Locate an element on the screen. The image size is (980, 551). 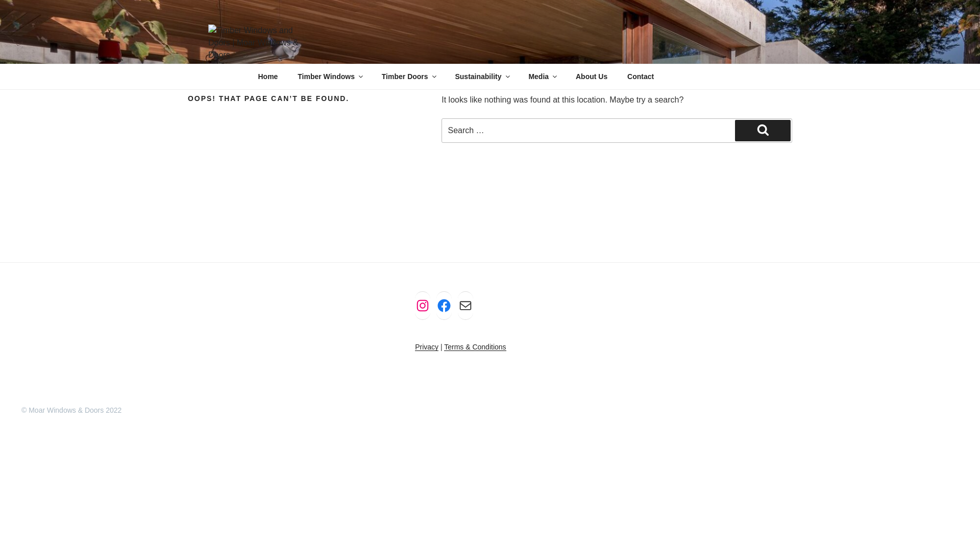
Instagram is located at coordinates (423, 306).